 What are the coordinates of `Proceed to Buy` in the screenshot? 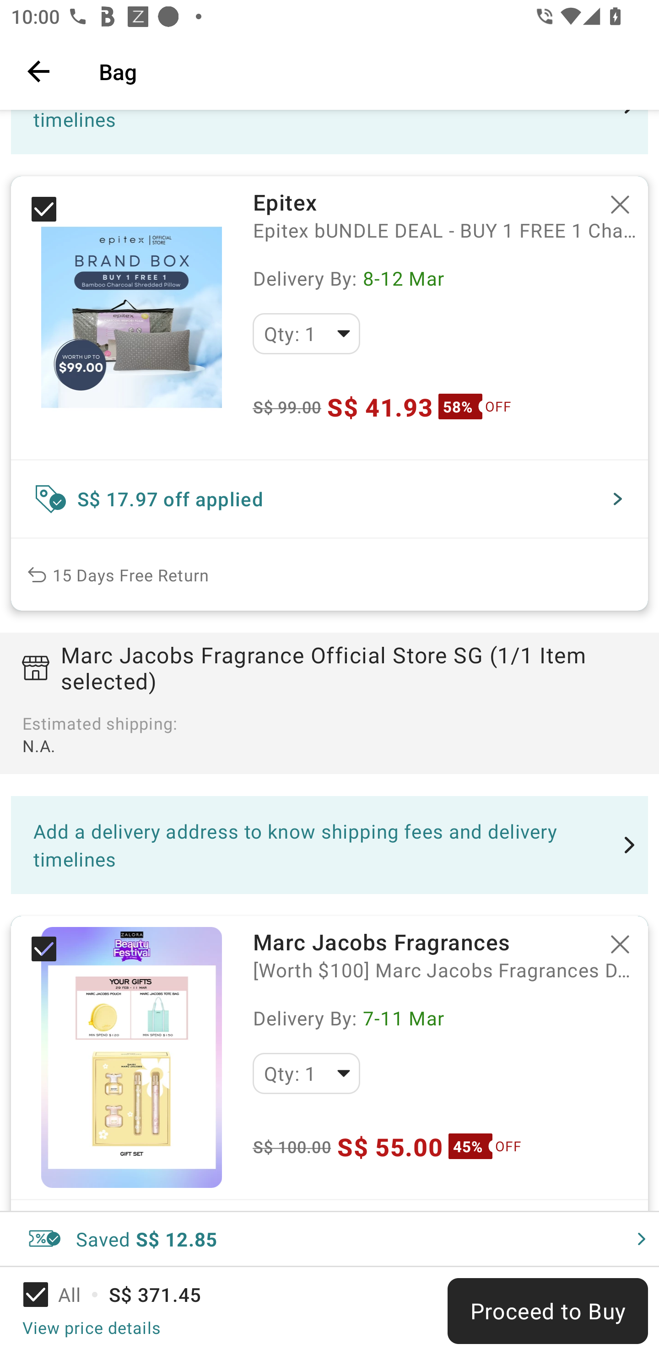 It's located at (547, 1311).